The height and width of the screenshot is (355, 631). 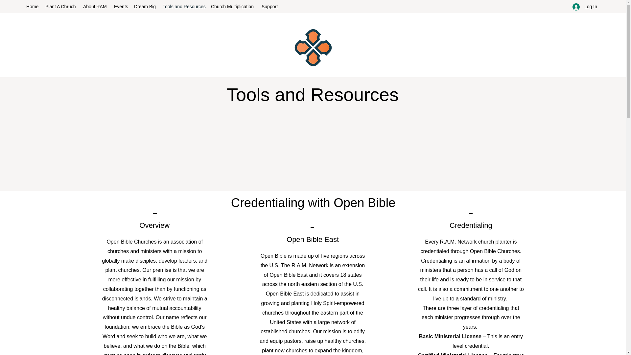 I want to click on Home, so click(x=32, y=7).